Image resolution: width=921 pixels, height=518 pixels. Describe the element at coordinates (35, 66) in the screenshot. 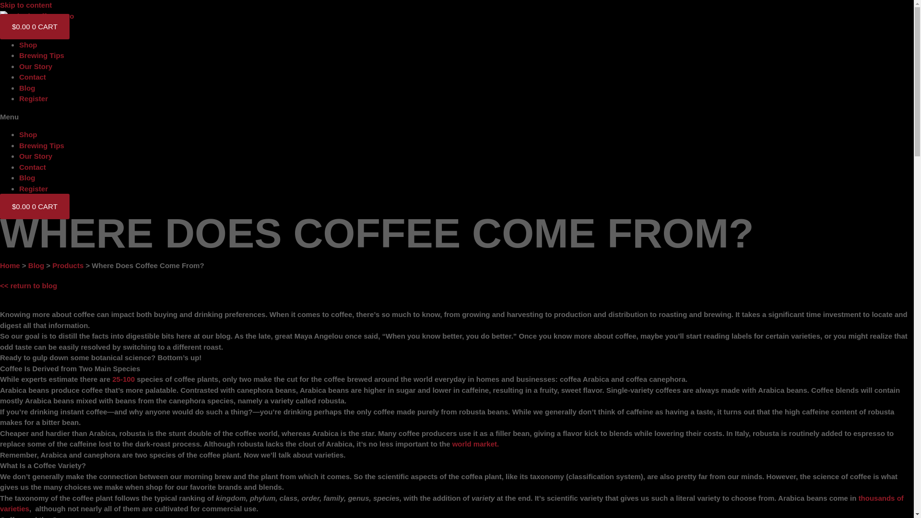

I see `Our Story` at that location.